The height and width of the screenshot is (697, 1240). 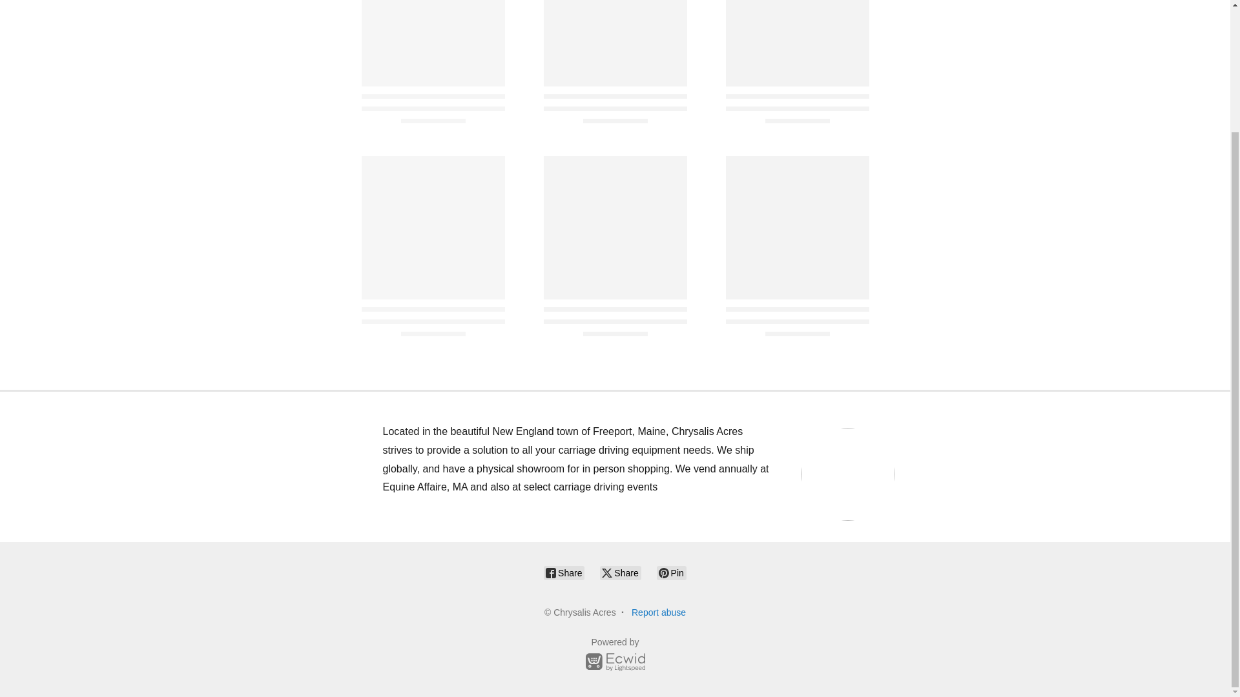 I want to click on Share, so click(x=564, y=572).